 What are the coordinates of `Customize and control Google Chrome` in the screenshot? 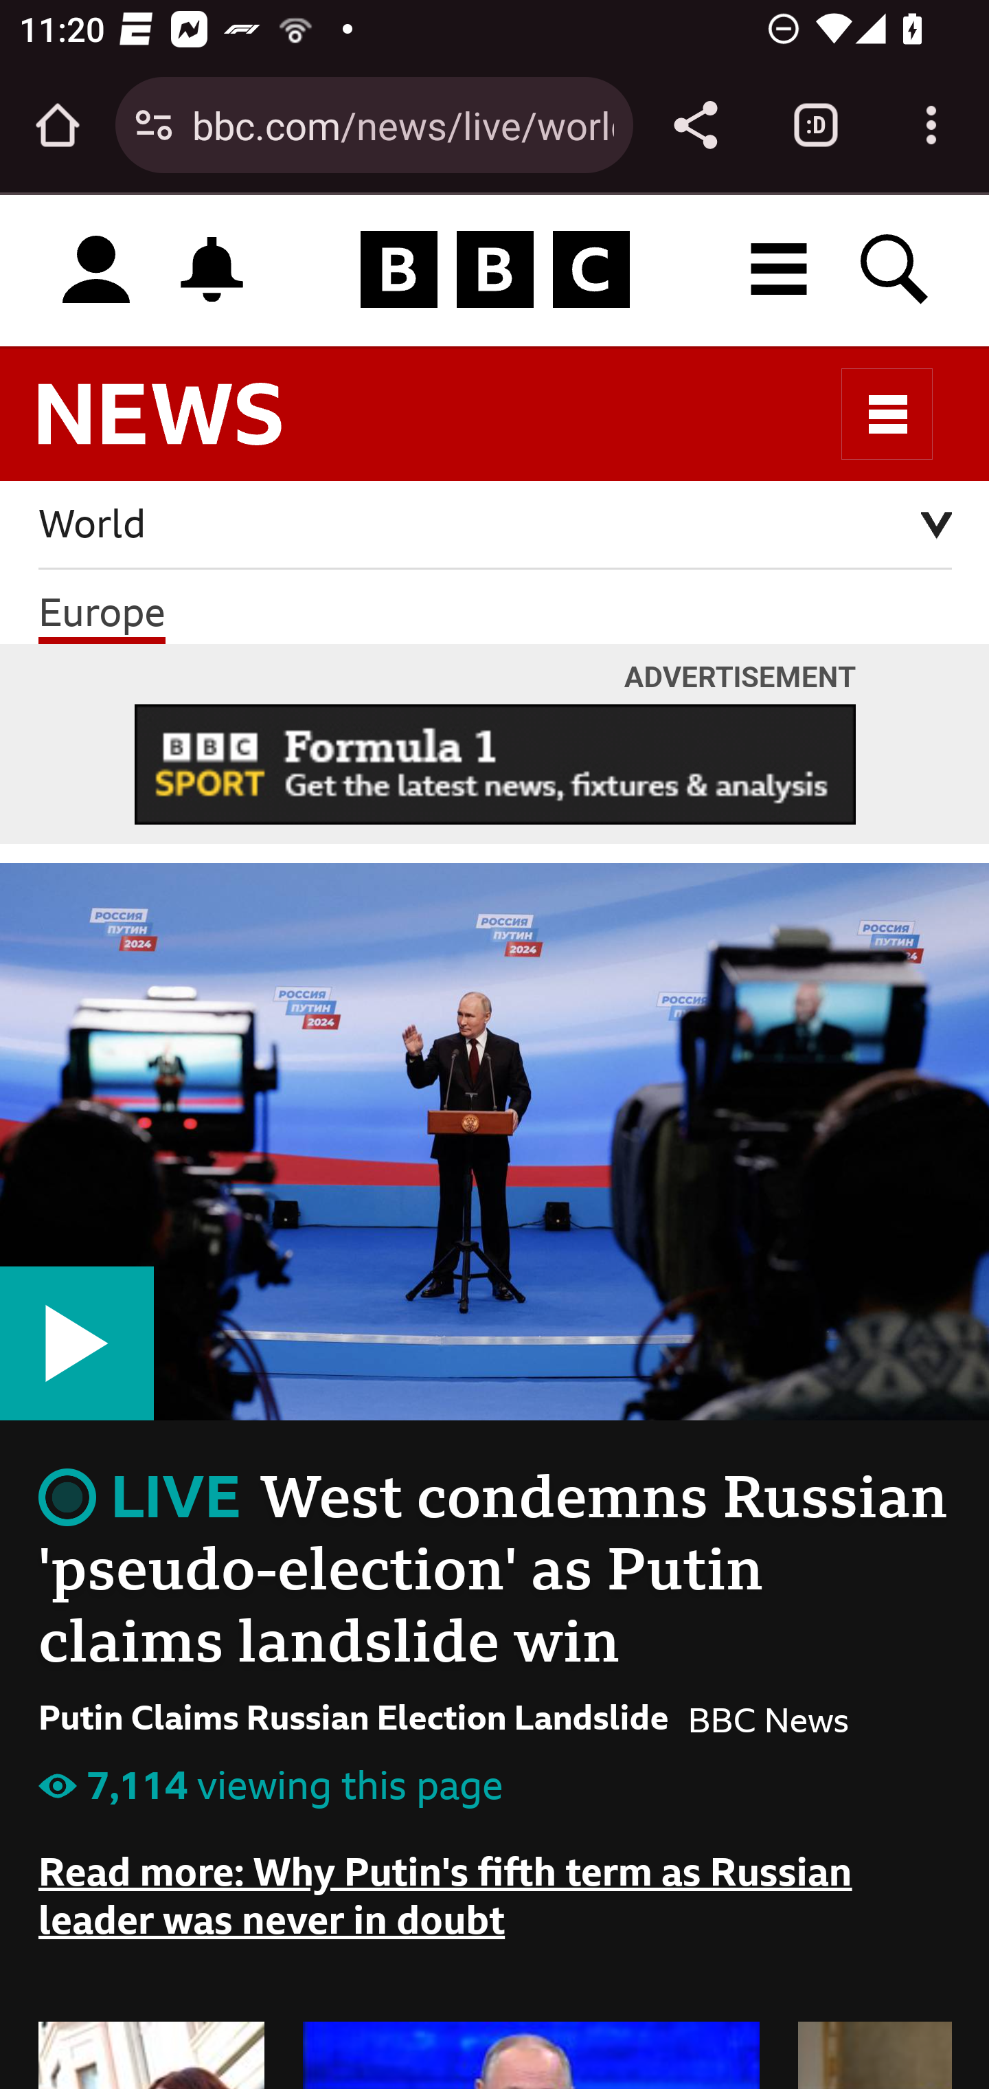 It's located at (931, 125).